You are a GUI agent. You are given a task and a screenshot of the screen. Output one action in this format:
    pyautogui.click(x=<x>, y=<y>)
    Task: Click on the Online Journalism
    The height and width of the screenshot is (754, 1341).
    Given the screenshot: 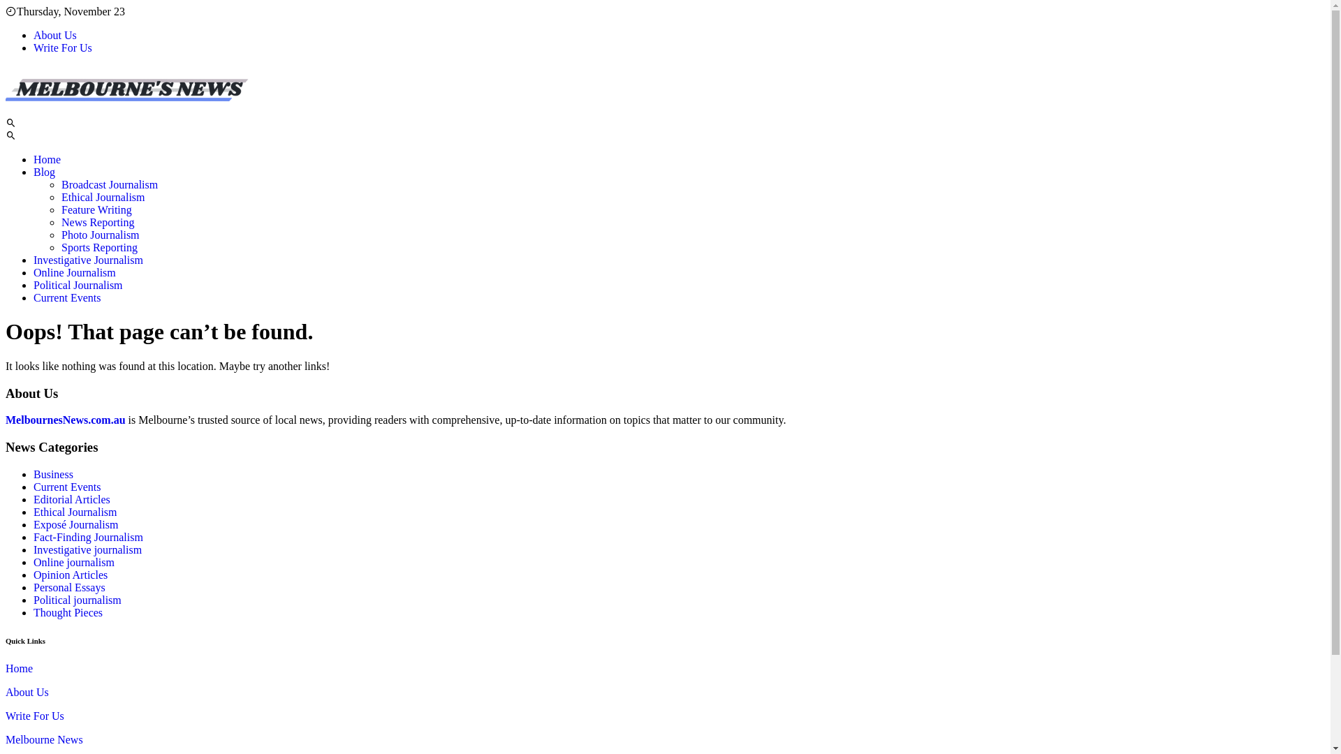 What is the action you would take?
    pyautogui.click(x=75, y=272)
    